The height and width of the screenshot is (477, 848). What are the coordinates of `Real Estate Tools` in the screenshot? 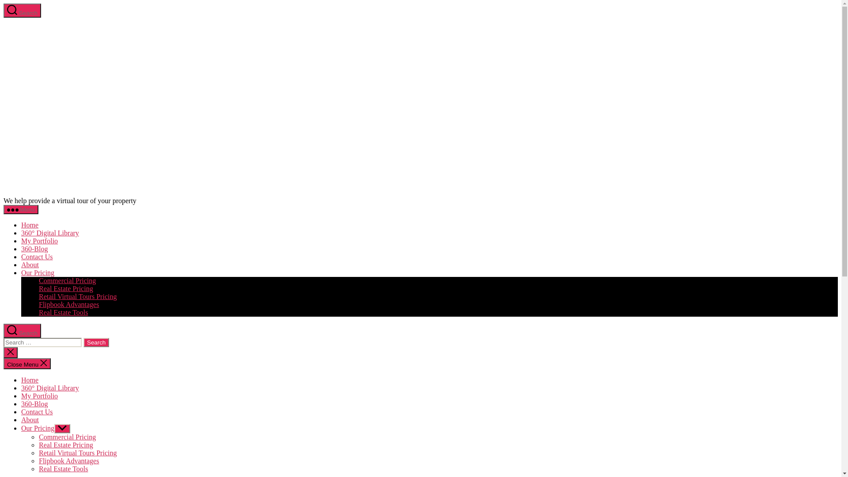 It's located at (64, 313).